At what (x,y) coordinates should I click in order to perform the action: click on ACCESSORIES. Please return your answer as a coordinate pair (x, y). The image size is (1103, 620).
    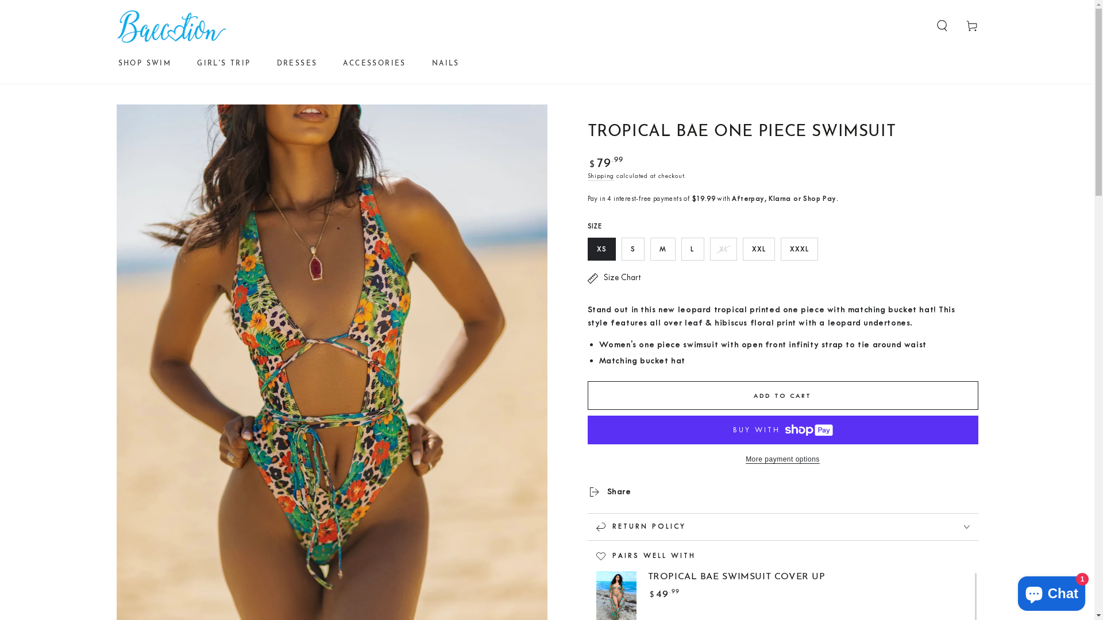
    Looking at the image, I should click on (375, 64).